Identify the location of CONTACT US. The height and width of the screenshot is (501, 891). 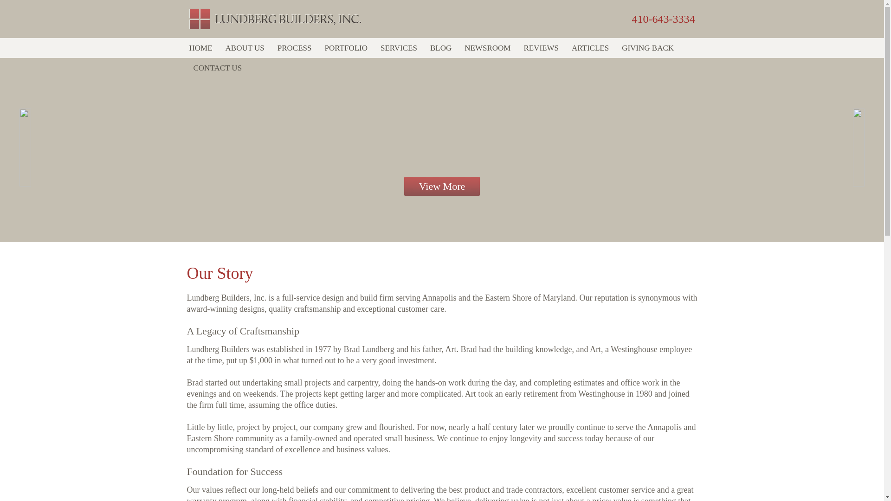
(217, 68).